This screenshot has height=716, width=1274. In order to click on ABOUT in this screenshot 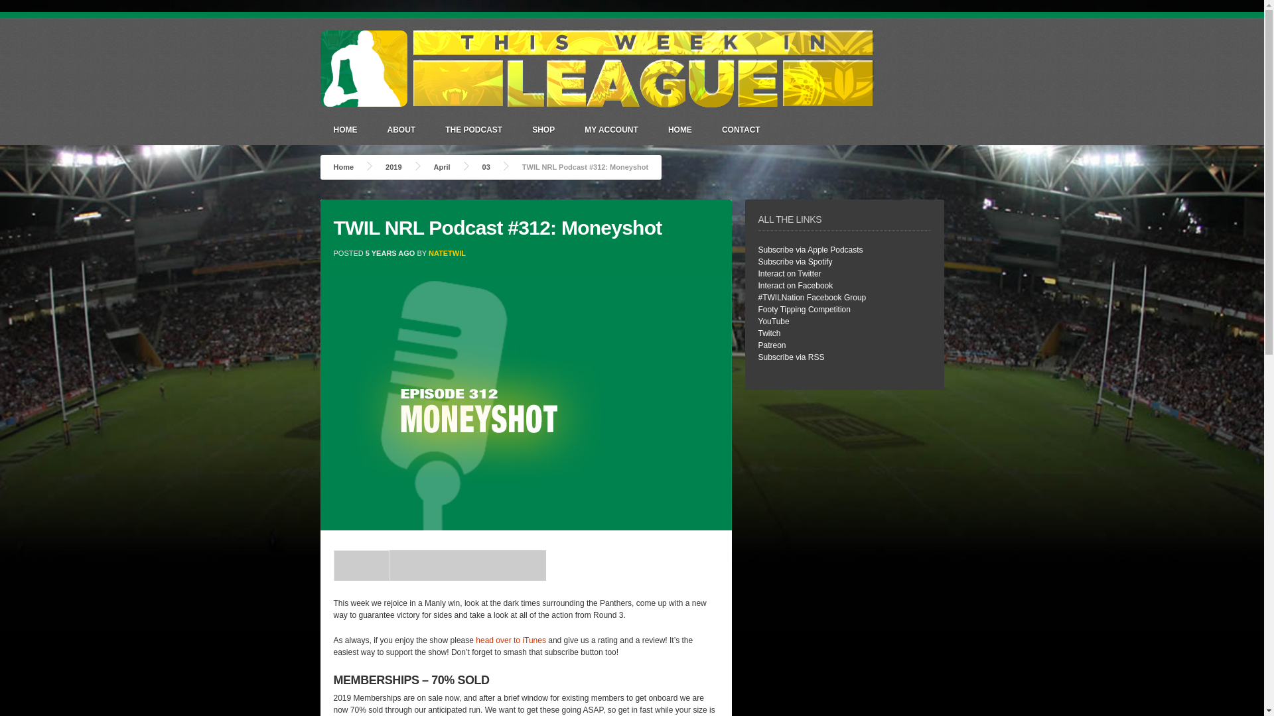, I will do `click(402, 129)`.